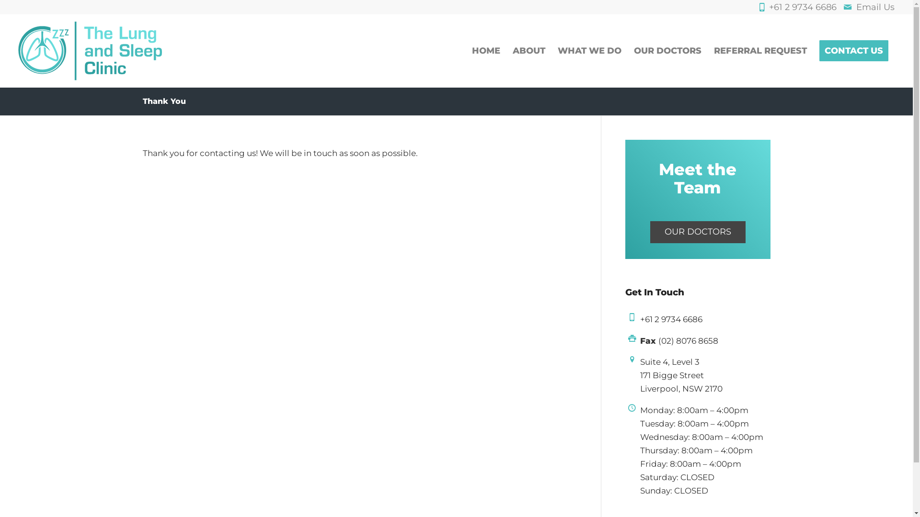 The image size is (920, 517). Describe the element at coordinates (854, 51) in the screenshot. I see `CONTACT US` at that location.